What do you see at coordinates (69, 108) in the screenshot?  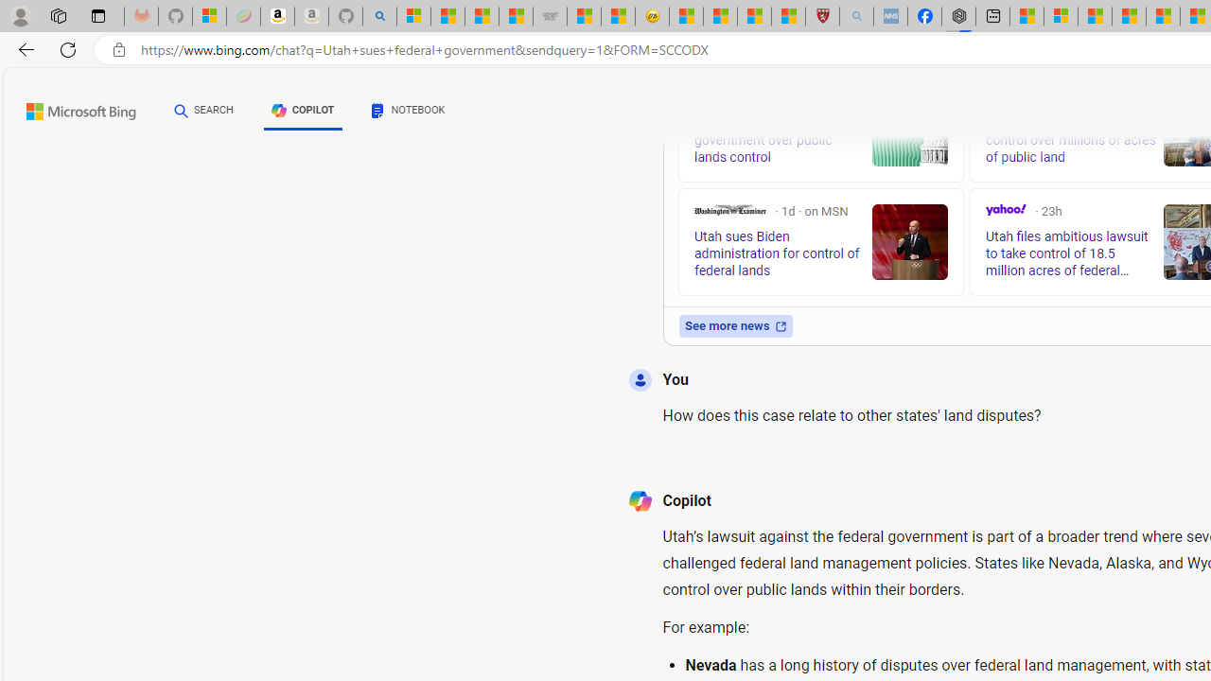 I see `Back to Bing search` at bounding box center [69, 108].